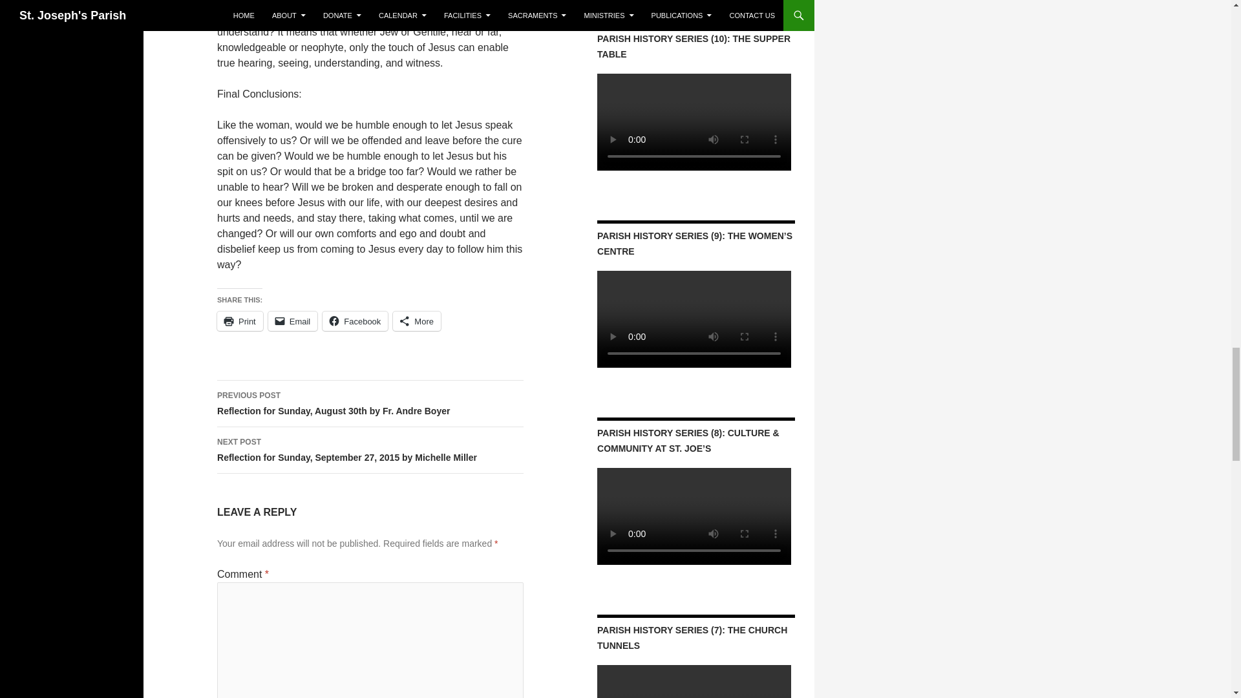  What do you see at coordinates (240, 321) in the screenshot?
I see `Click to print` at bounding box center [240, 321].